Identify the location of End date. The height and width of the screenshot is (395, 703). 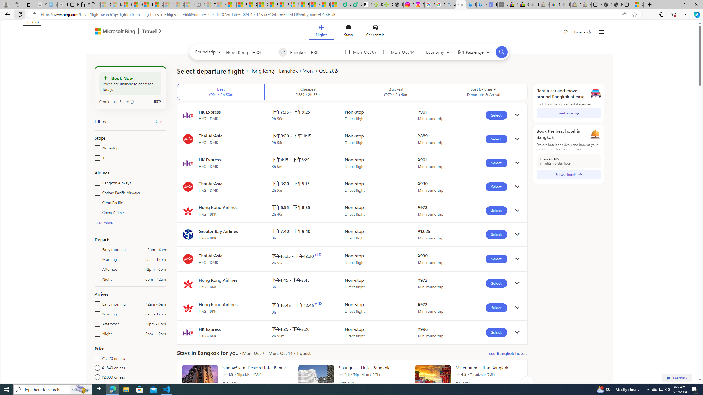
(404, 52).